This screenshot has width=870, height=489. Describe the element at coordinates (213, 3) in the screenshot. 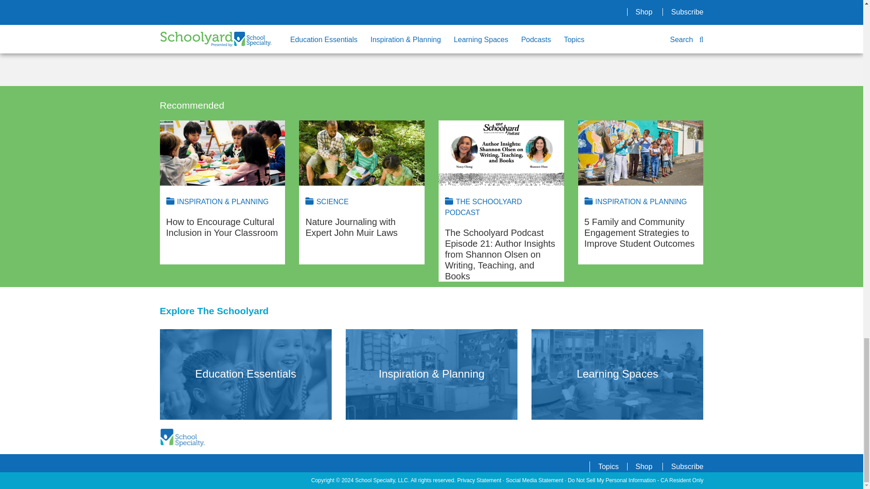

I see `Post Comment` at that location.